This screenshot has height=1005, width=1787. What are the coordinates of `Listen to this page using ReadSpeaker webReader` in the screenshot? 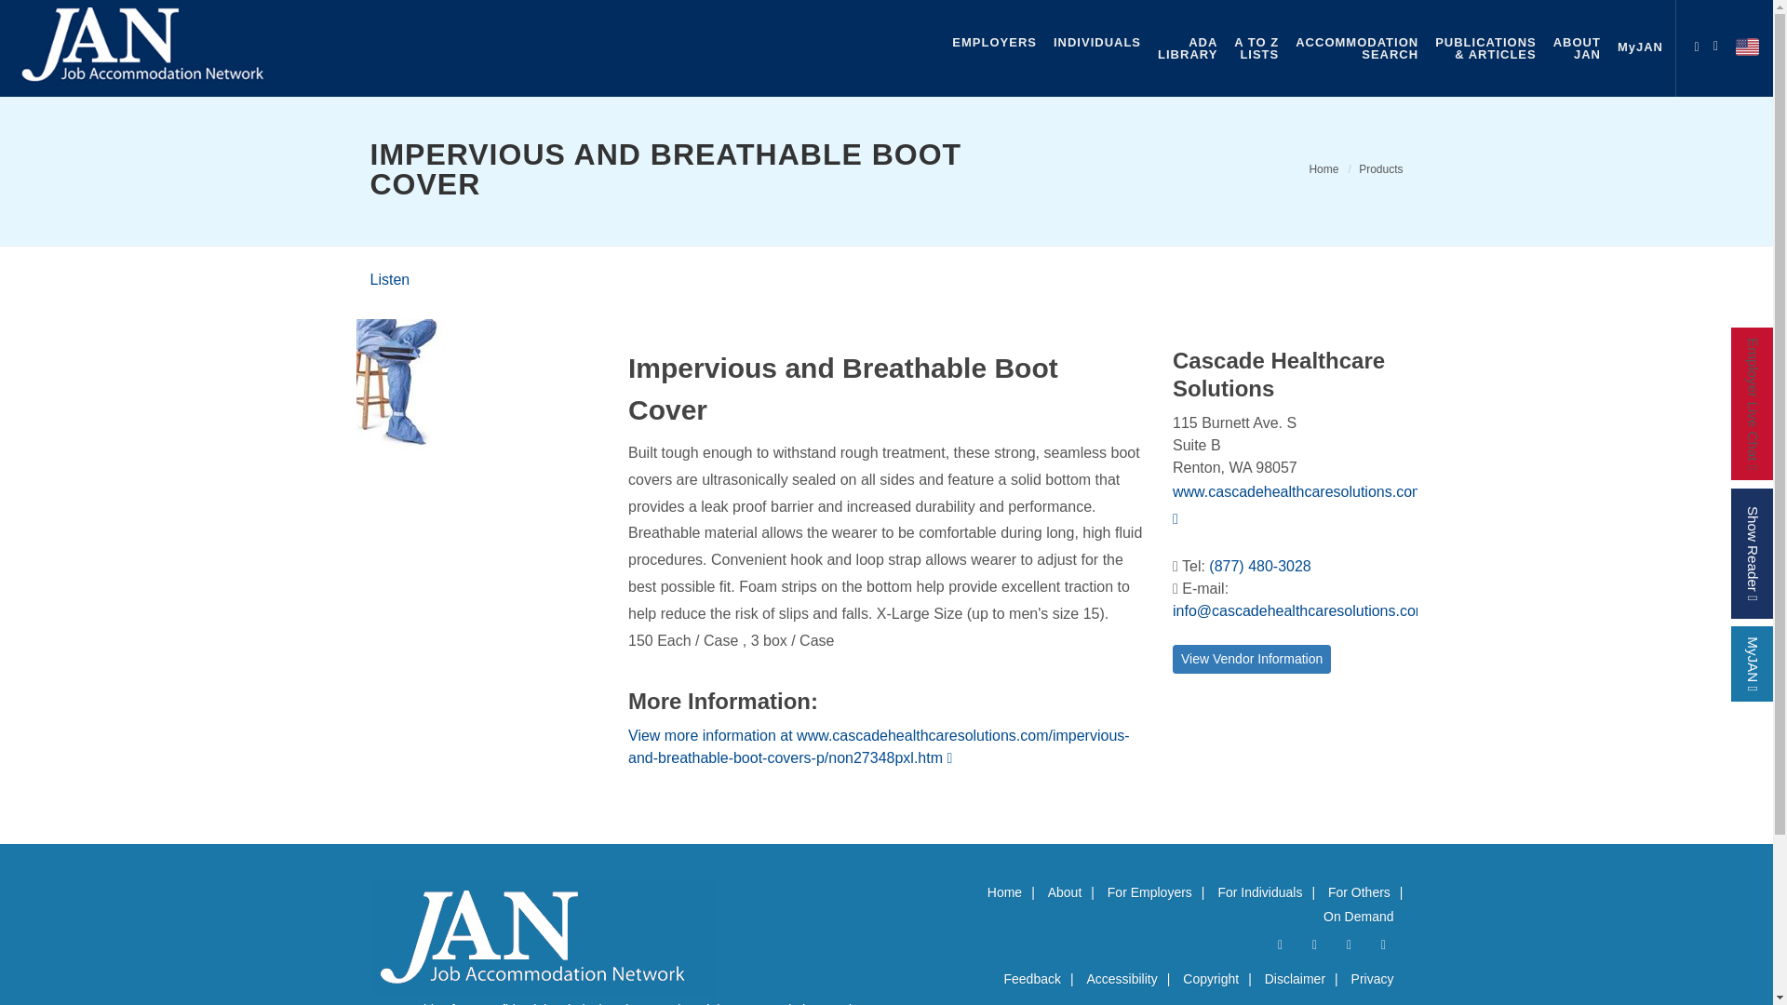 It's located at (1380, 169).